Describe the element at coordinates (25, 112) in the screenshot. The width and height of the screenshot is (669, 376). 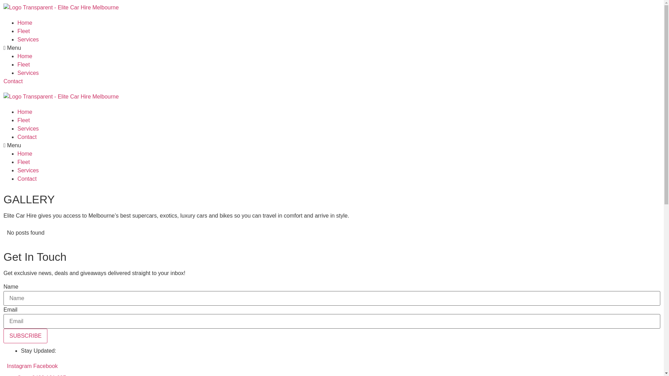
I see `Home` at that location.